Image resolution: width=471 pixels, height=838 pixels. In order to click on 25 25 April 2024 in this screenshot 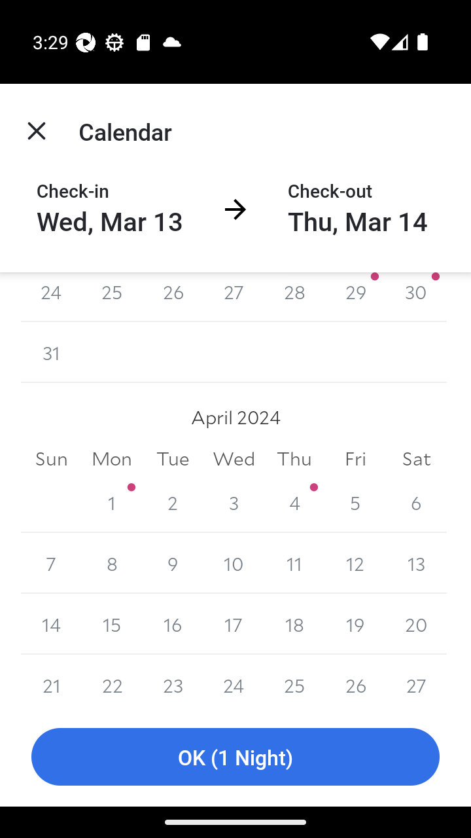, I will do `click(294, 681)`.